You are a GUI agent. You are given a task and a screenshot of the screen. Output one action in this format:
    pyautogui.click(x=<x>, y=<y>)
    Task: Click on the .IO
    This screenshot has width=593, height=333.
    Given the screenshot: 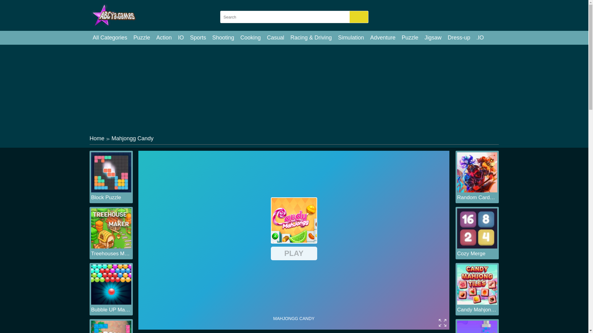 What is the action you would take?
    pyautogui.click(x=480, y=38)
    